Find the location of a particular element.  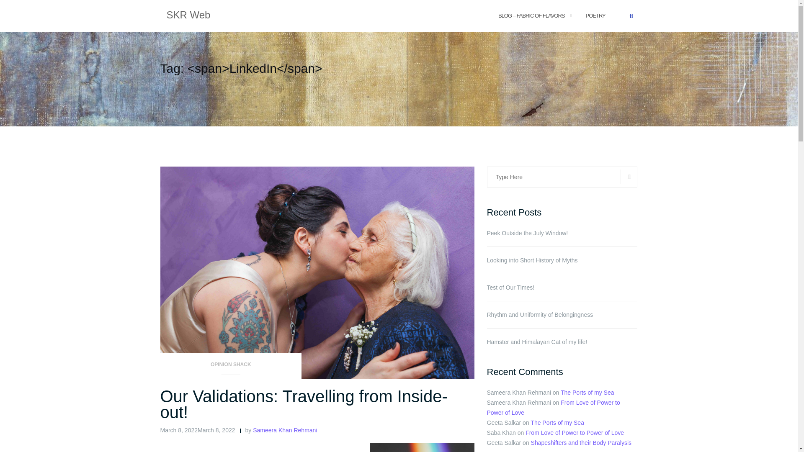

The Ports of my Sea is located at coordinates (587, 393).